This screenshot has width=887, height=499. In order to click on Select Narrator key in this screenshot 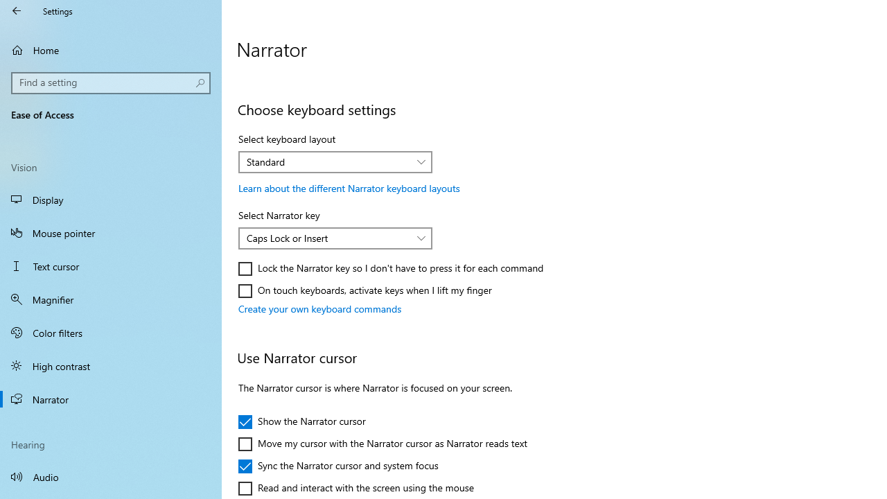, I will do `click(335, 238)`.